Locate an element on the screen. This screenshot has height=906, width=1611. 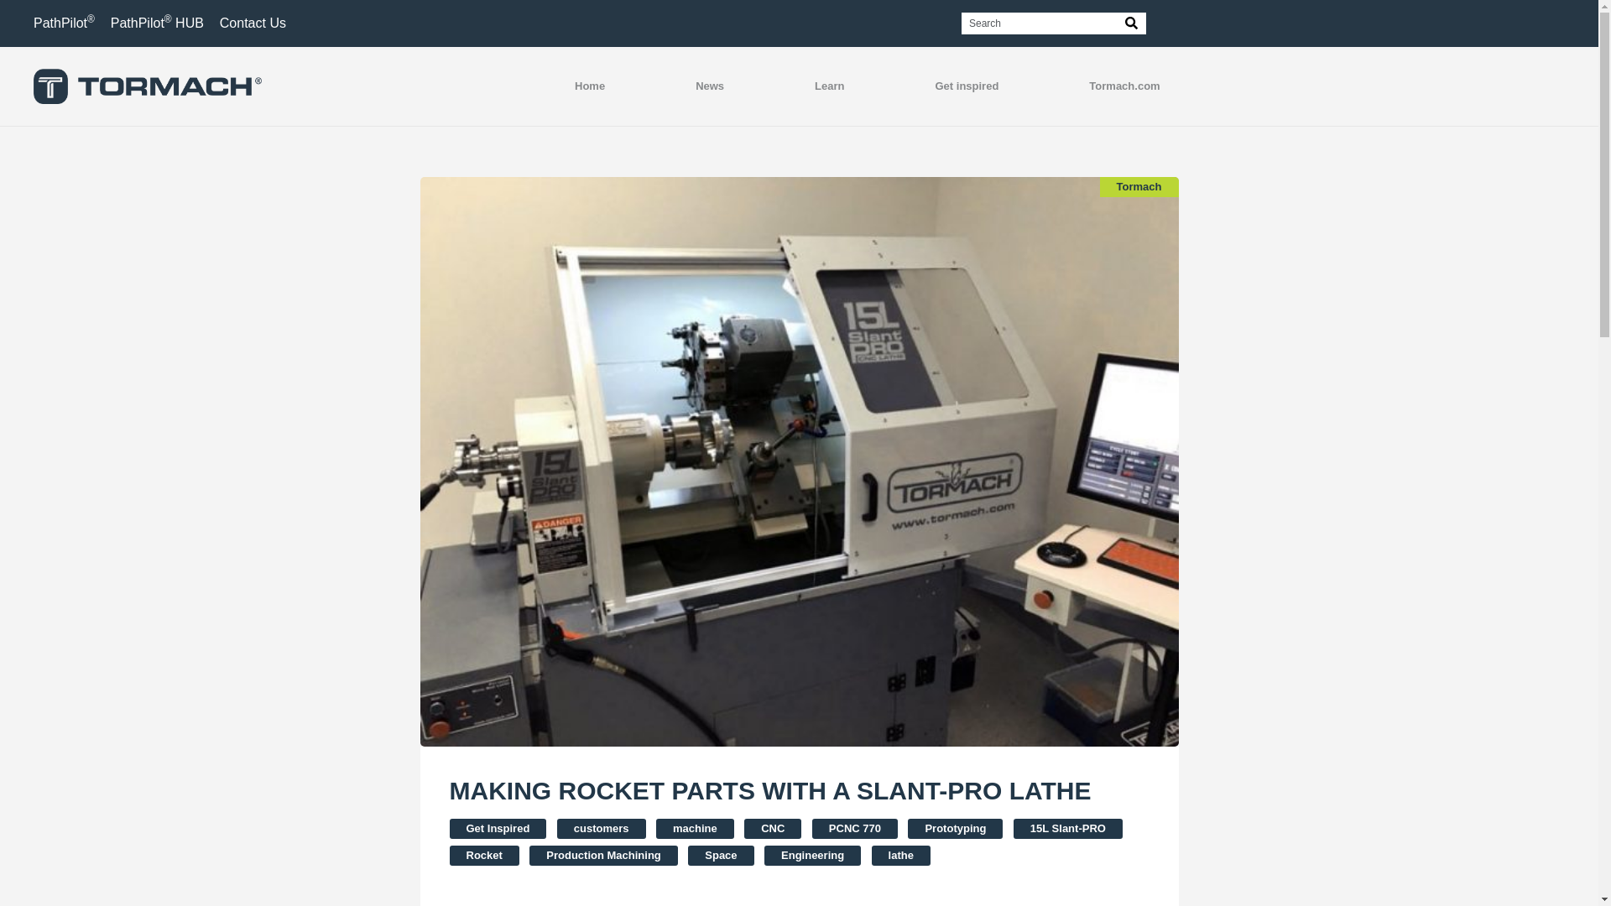
customers is located at coordinates (601, 829).